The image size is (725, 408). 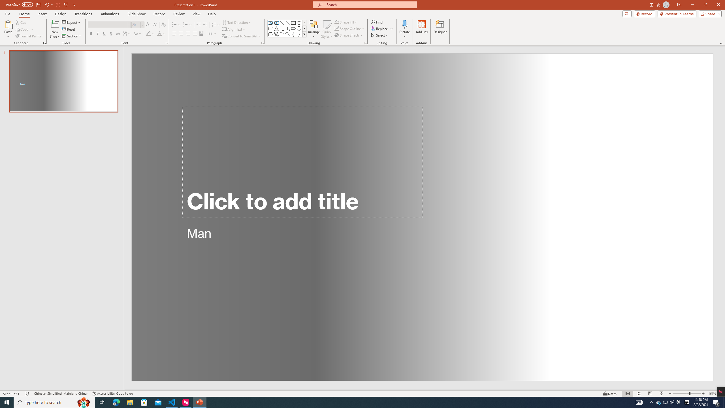 I want to click on Shadow, so click(x=111, y=34).